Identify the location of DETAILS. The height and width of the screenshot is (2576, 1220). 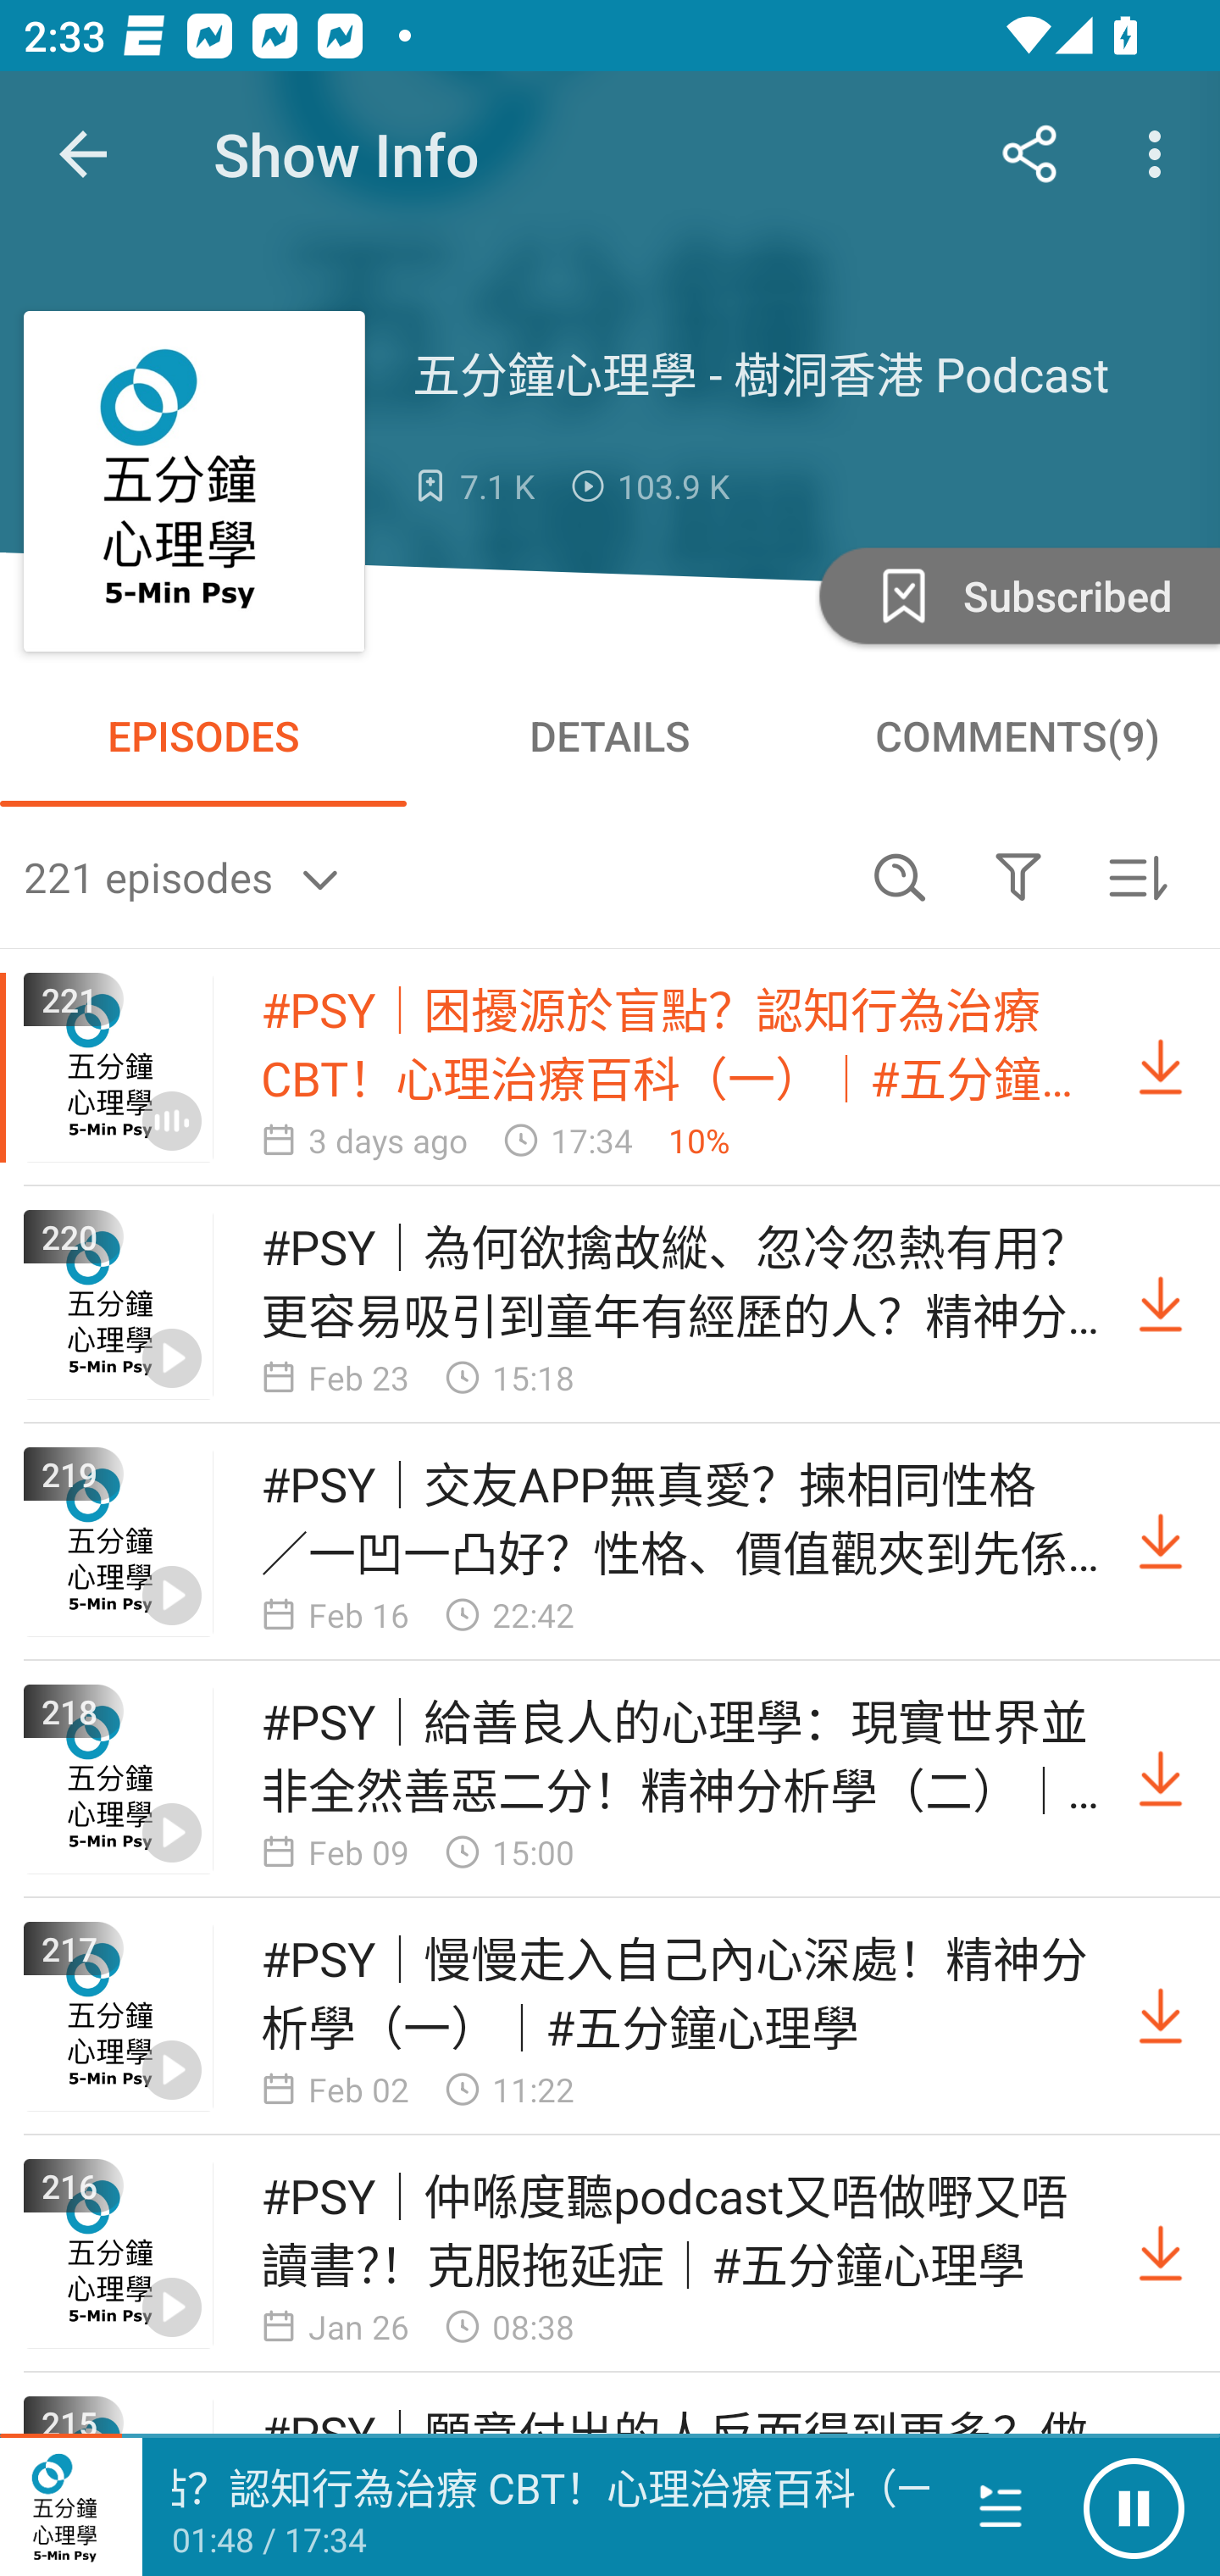
(610, 736).